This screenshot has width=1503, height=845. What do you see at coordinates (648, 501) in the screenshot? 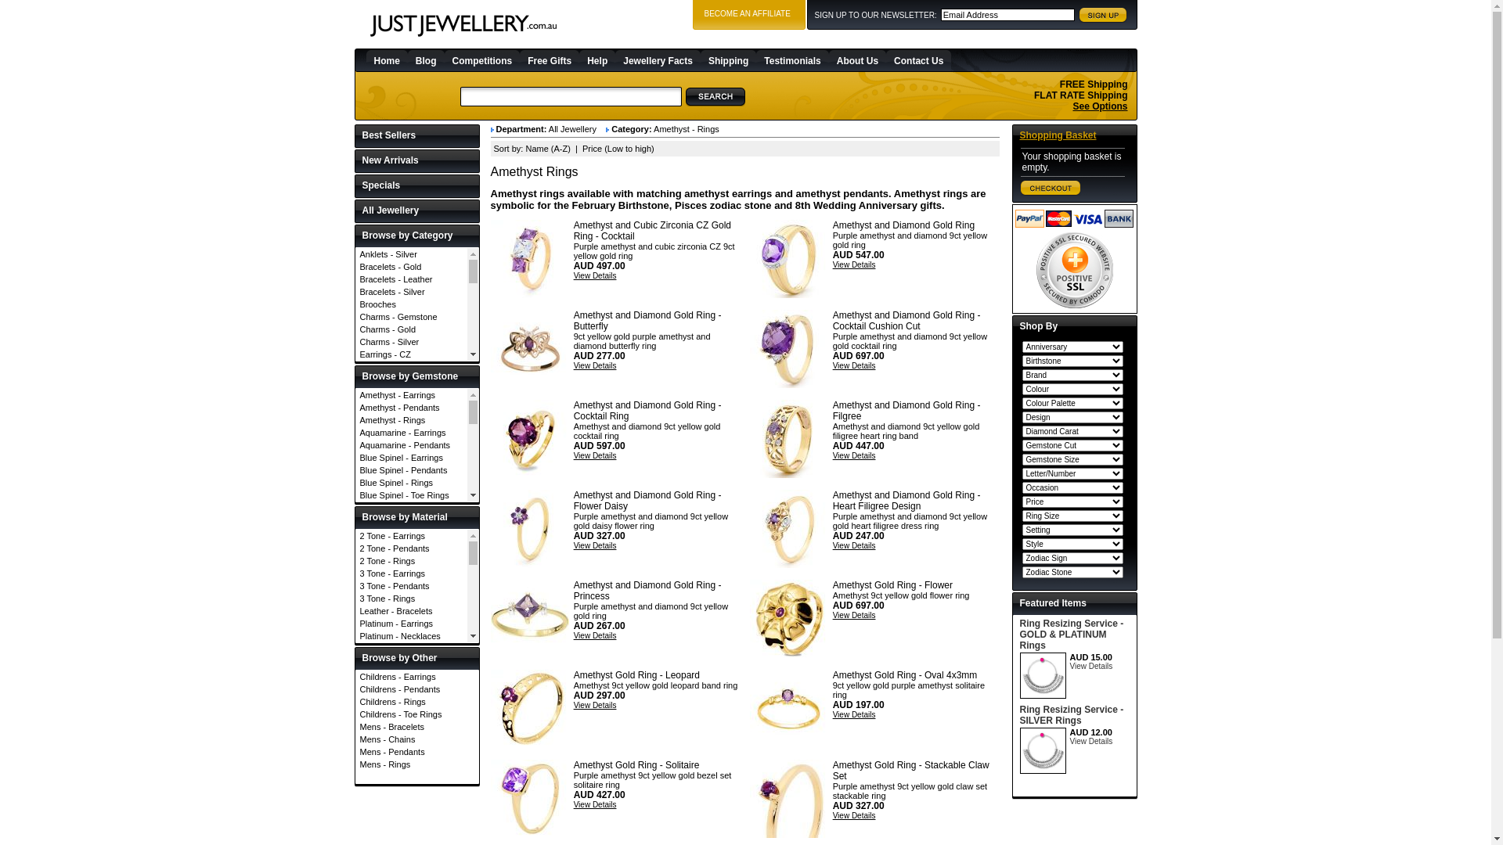
I see `Amethyst and Diamond Gold Ring - Flower Daisy` at bounding box center [648, 501].